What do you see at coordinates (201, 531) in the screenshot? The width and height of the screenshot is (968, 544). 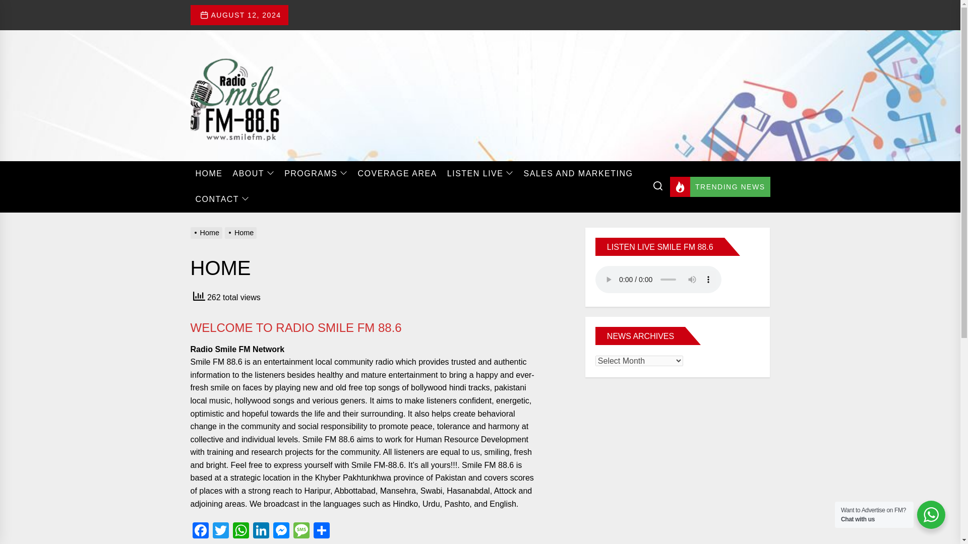 I see `Facebook` at bounding box center [201, 531].